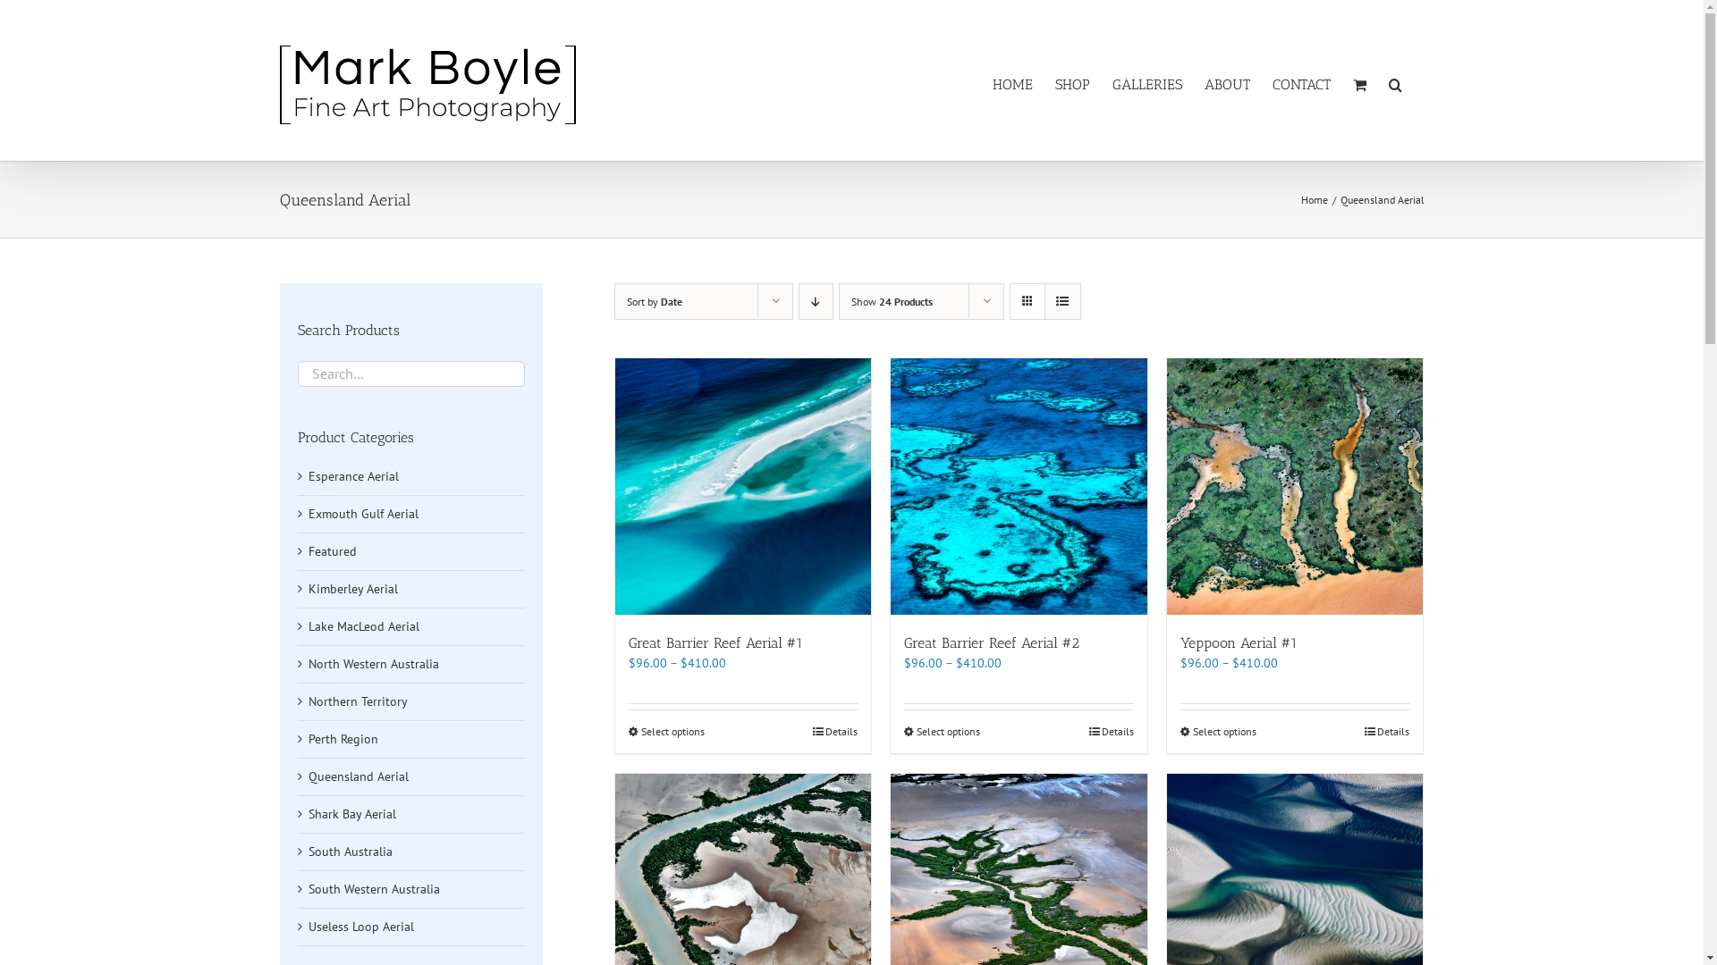 The height and width of the screenshot is (965, 1717). What do you see at coordinates (363, 626) in the screenshot?
I see `Lake MacLeod Aerial` at bounding box center [363, 626].